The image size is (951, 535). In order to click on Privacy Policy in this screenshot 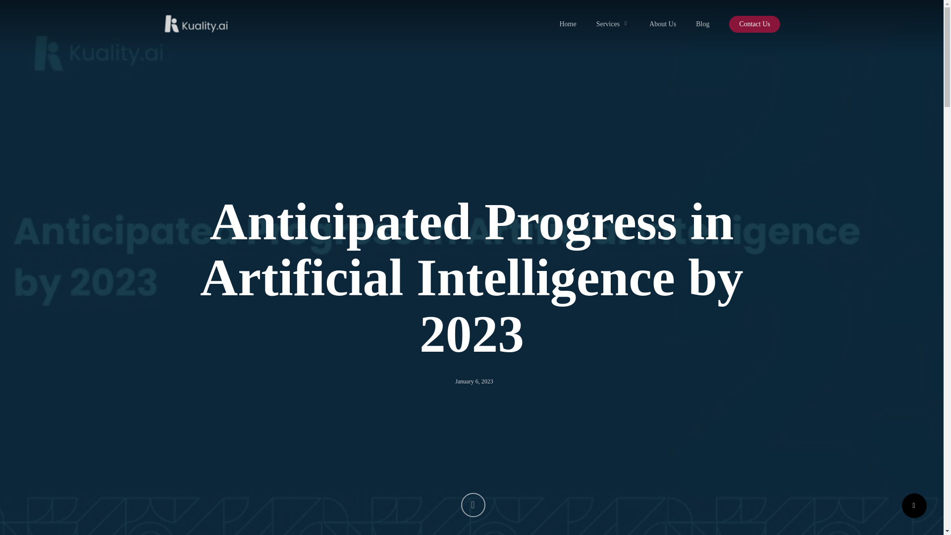, I will do `click(604, 313)`.